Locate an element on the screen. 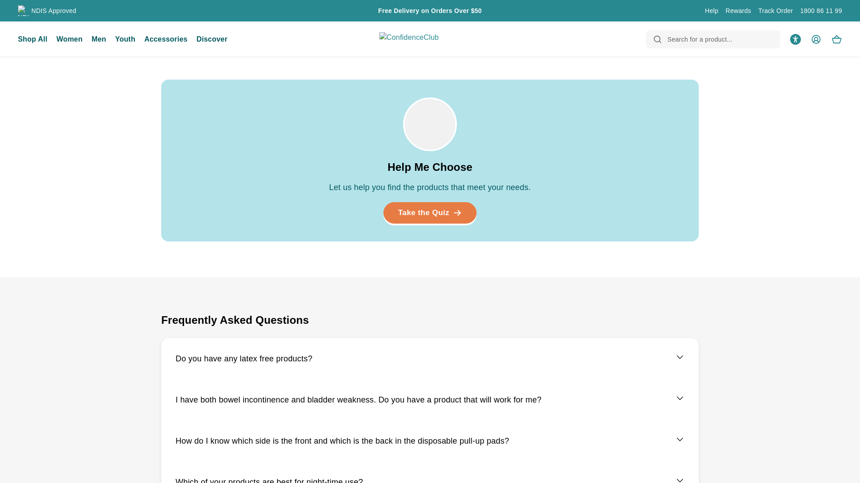 This screenshot has width=860, height=483. Which of your products are best for night-time use? is located at coordinates (430, 472).